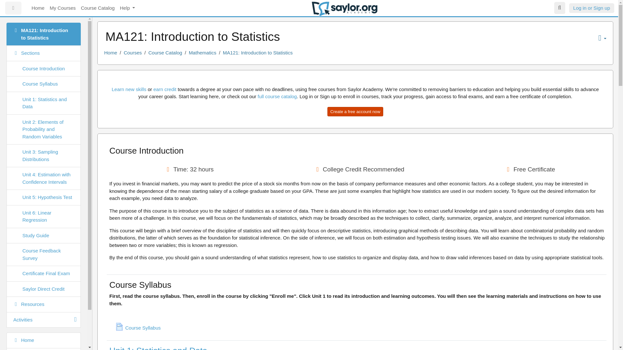 This screenshot has height=350, width=623. I want to click on Unit 5: Hypothesis Test, so click(43, 197).